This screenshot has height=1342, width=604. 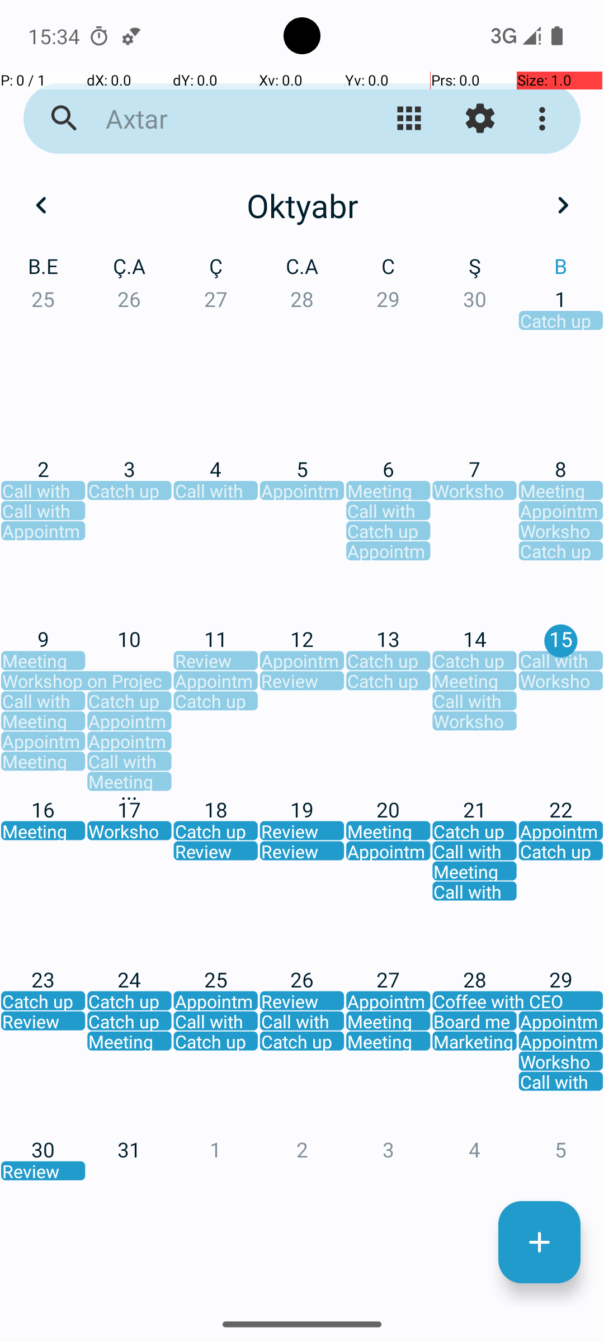 I want to click on Parametrlər, so click(x=480, y=119).